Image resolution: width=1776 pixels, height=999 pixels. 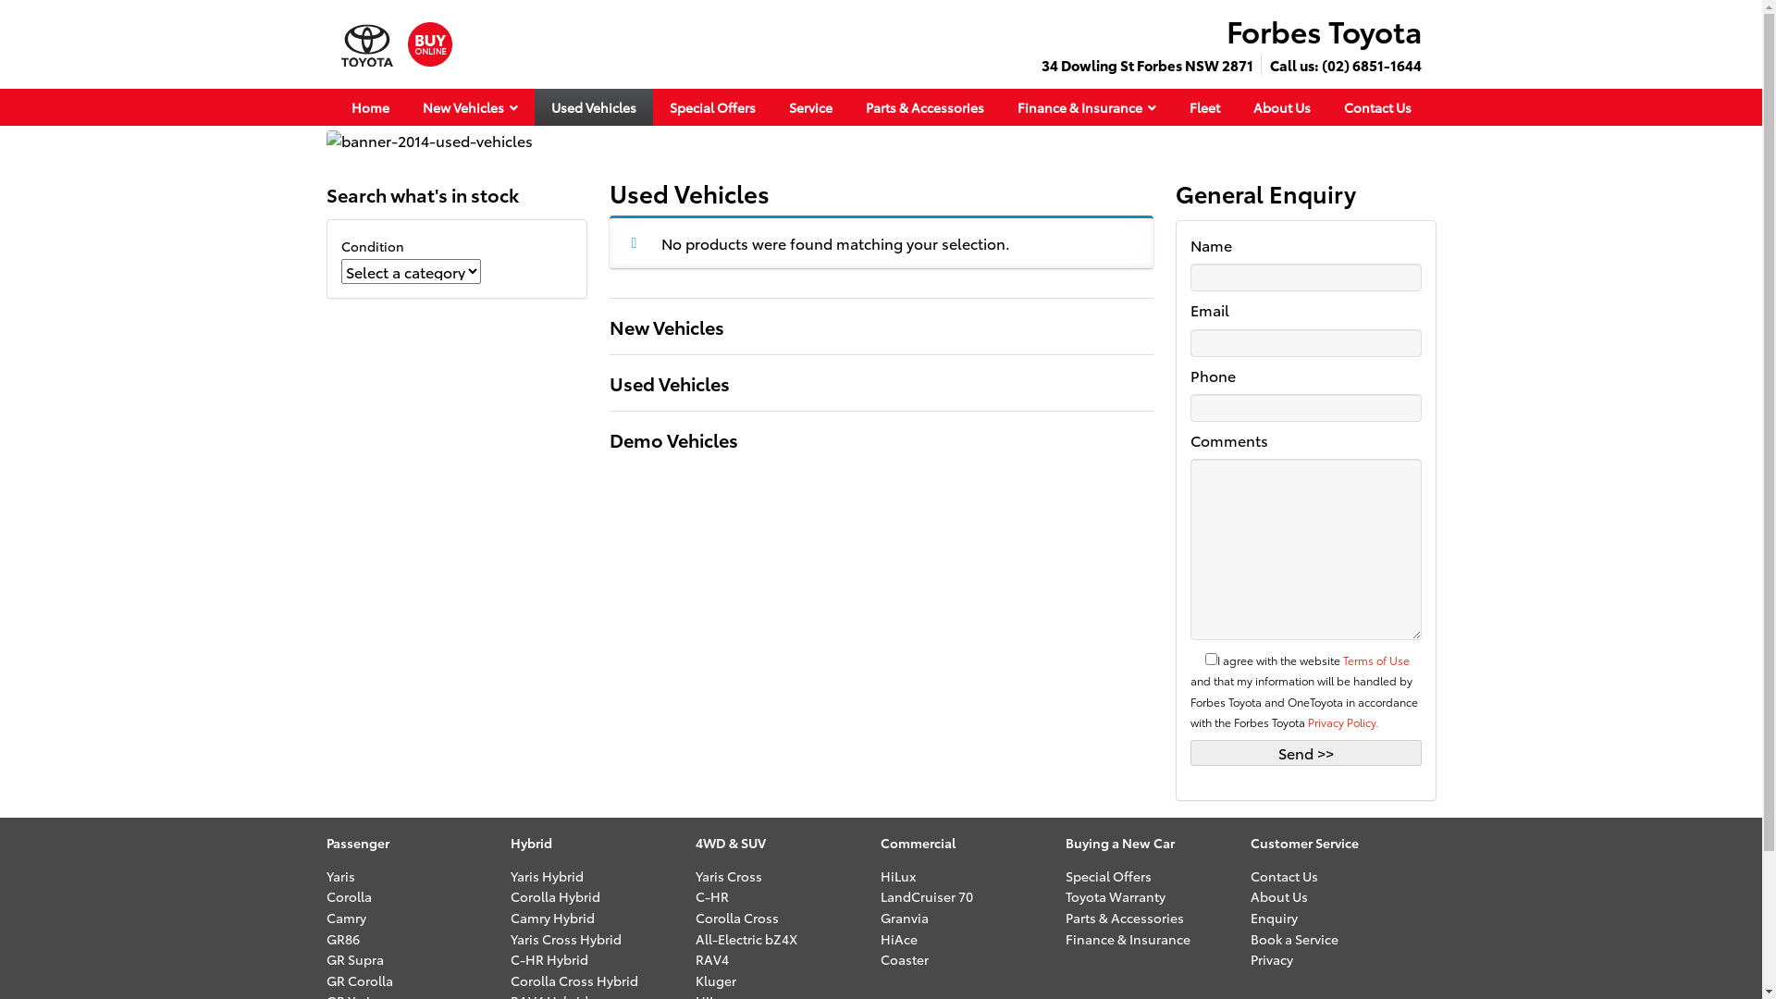 I want to click on Send >>, so click(x=1305, y=753).